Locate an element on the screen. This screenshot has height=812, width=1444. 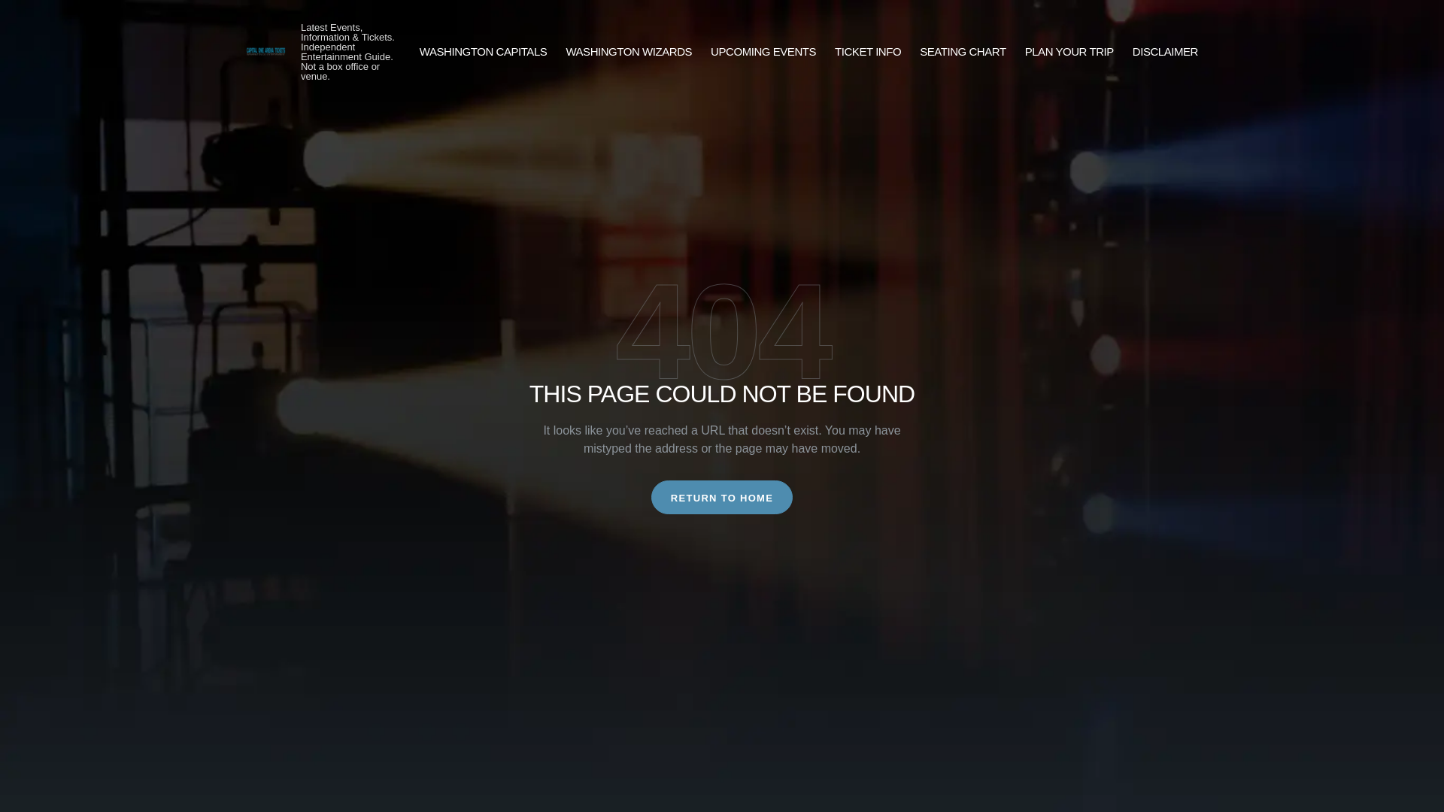
DISCLAIMER is located at coordinates (1165, 53).